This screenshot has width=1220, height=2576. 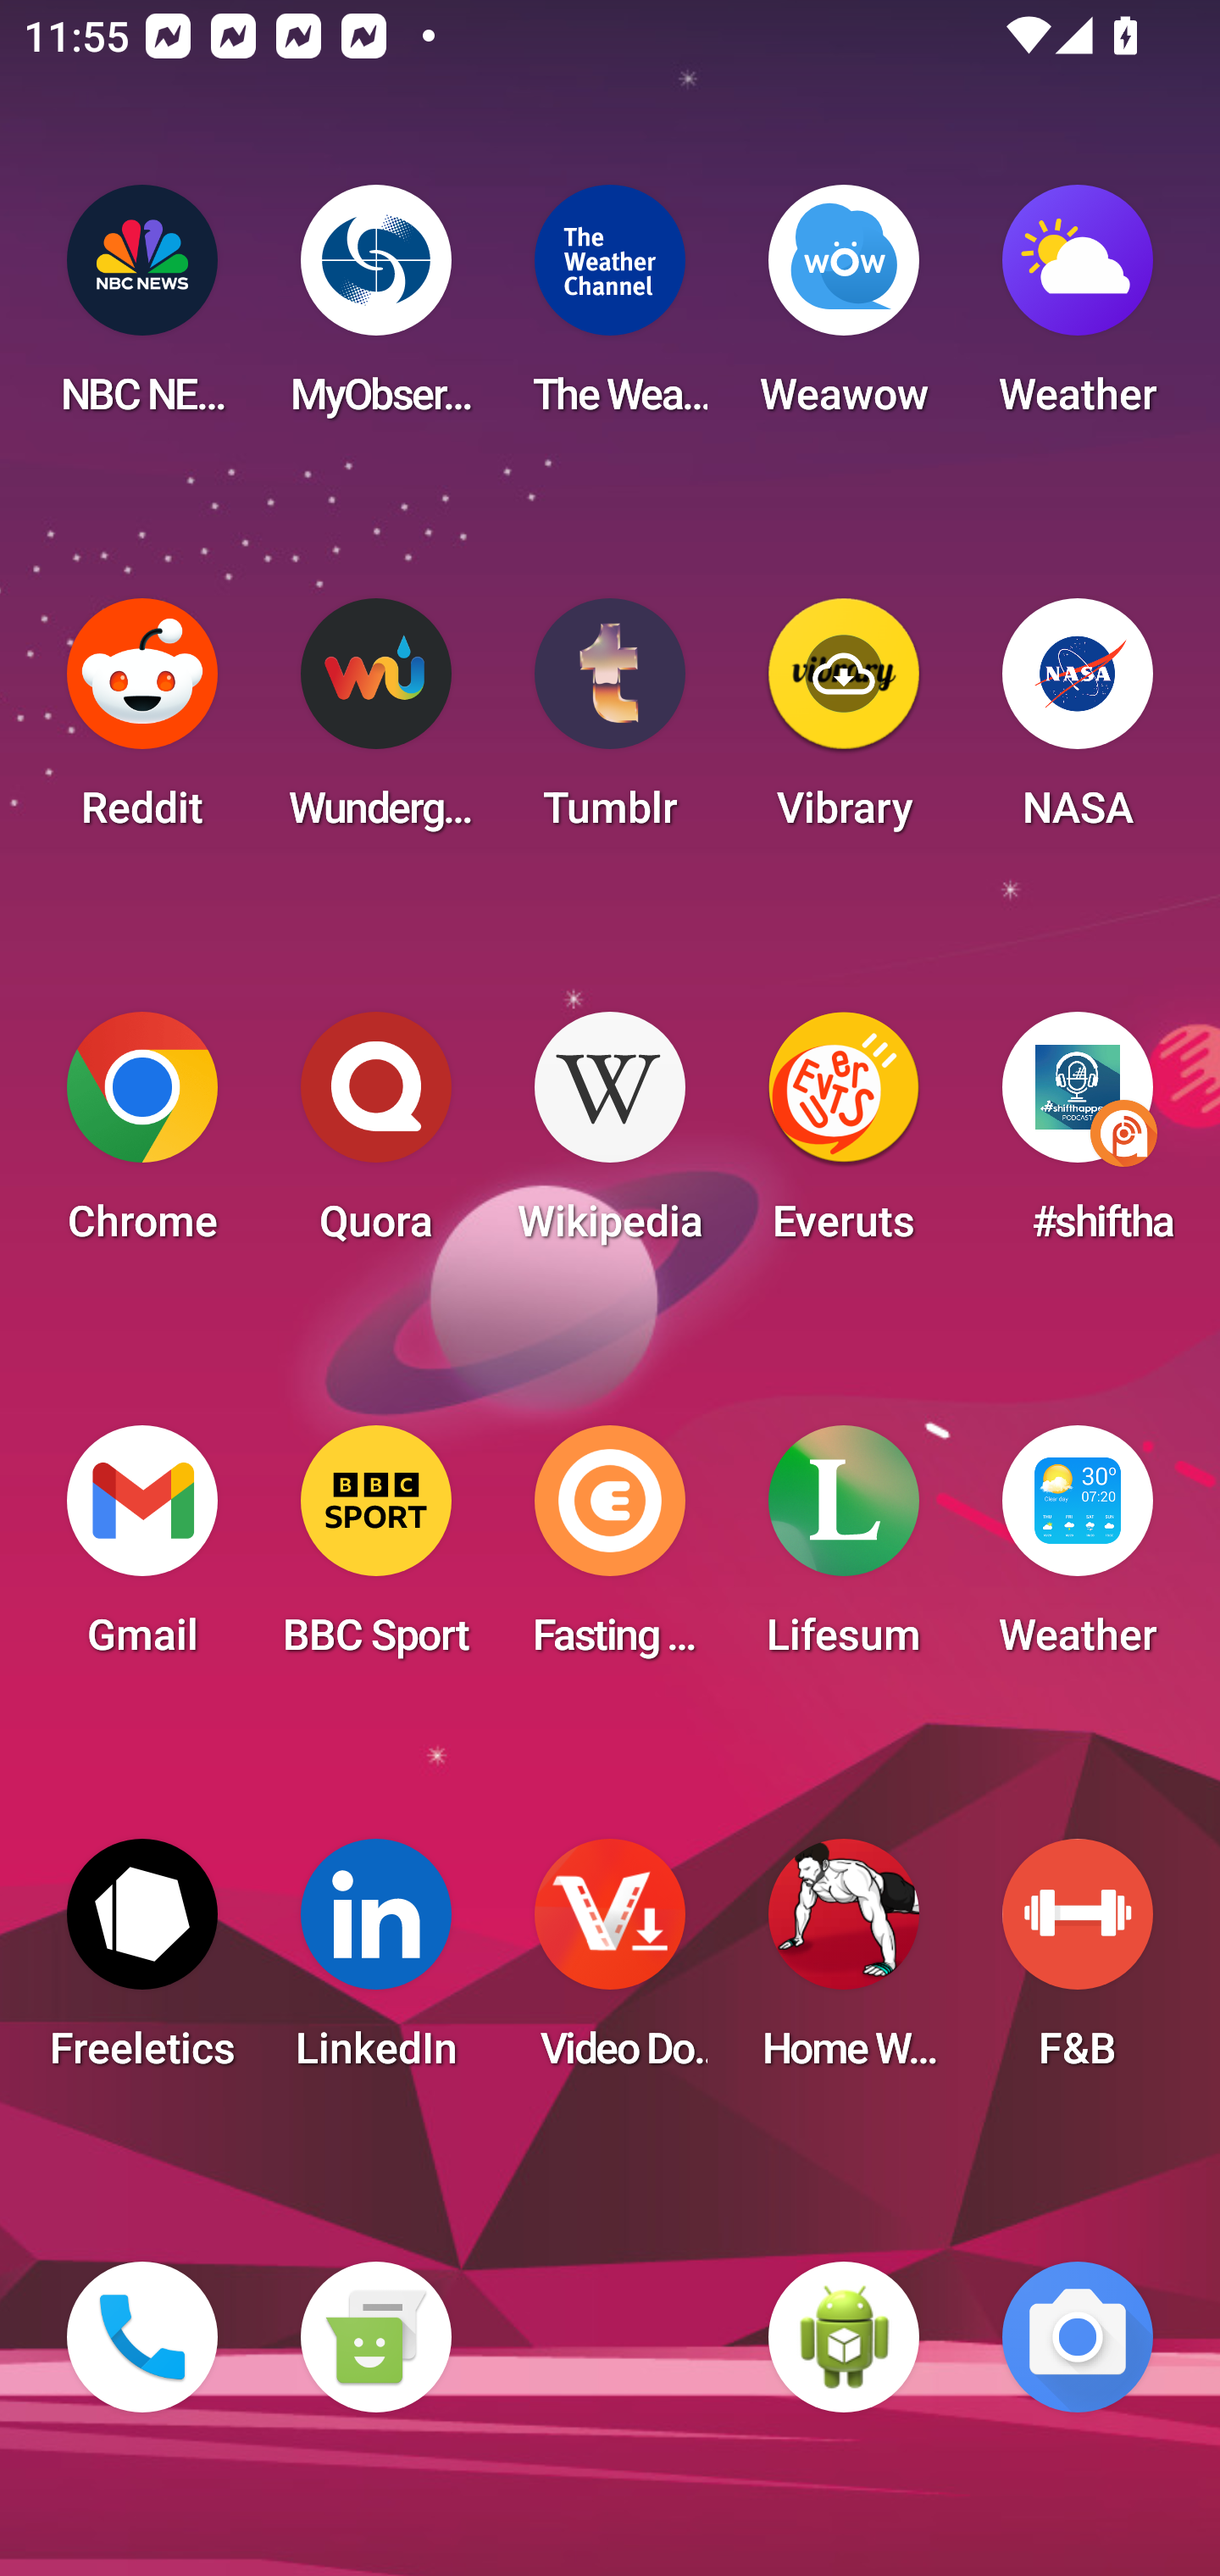 What do you see at coordinates (375, 1964) in the screenshot?
I see `LinkedIn` at bounding box center [375, 1964].